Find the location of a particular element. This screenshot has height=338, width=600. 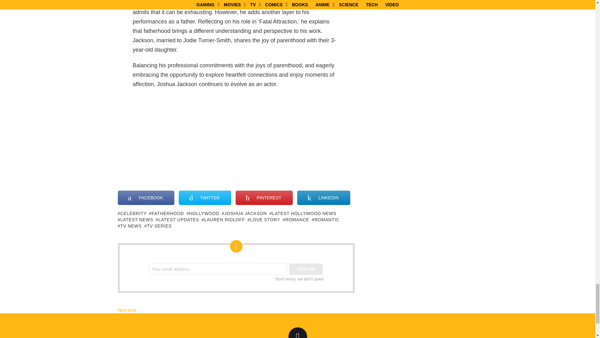

Share on Facebook is located at coordinates (146, 198).